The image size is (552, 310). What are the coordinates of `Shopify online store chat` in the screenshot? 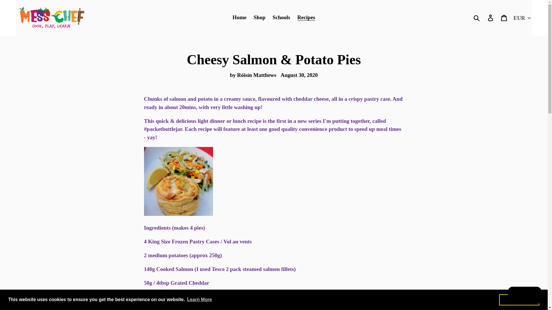 It's located at (524, 296).